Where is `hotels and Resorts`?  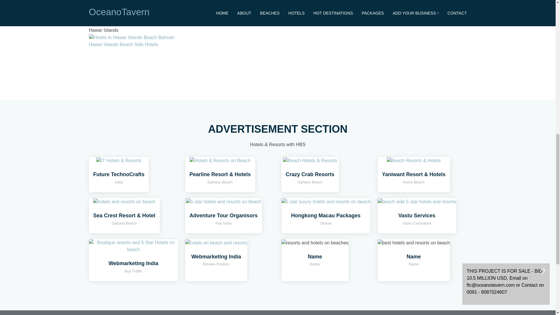
hotels and Resorts is located at coordinates (216, 242).